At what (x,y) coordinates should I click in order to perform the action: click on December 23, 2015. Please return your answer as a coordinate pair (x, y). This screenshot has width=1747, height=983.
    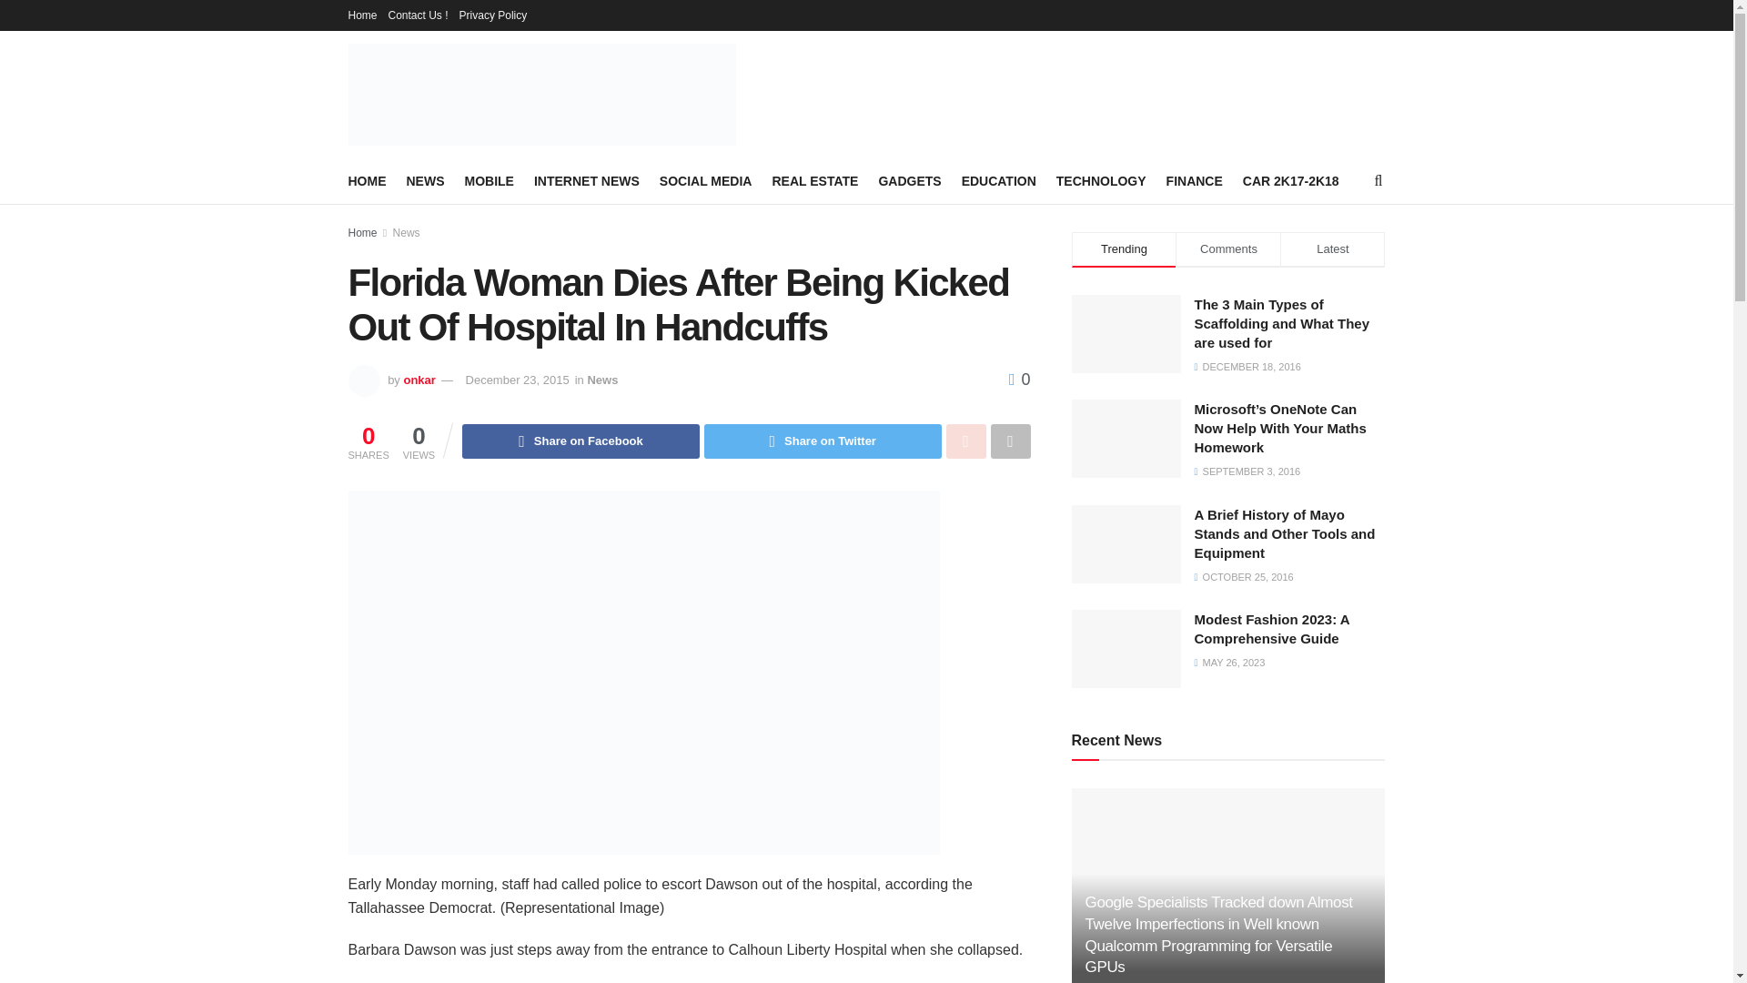
    Looking at the image, I should click on (517, 380).